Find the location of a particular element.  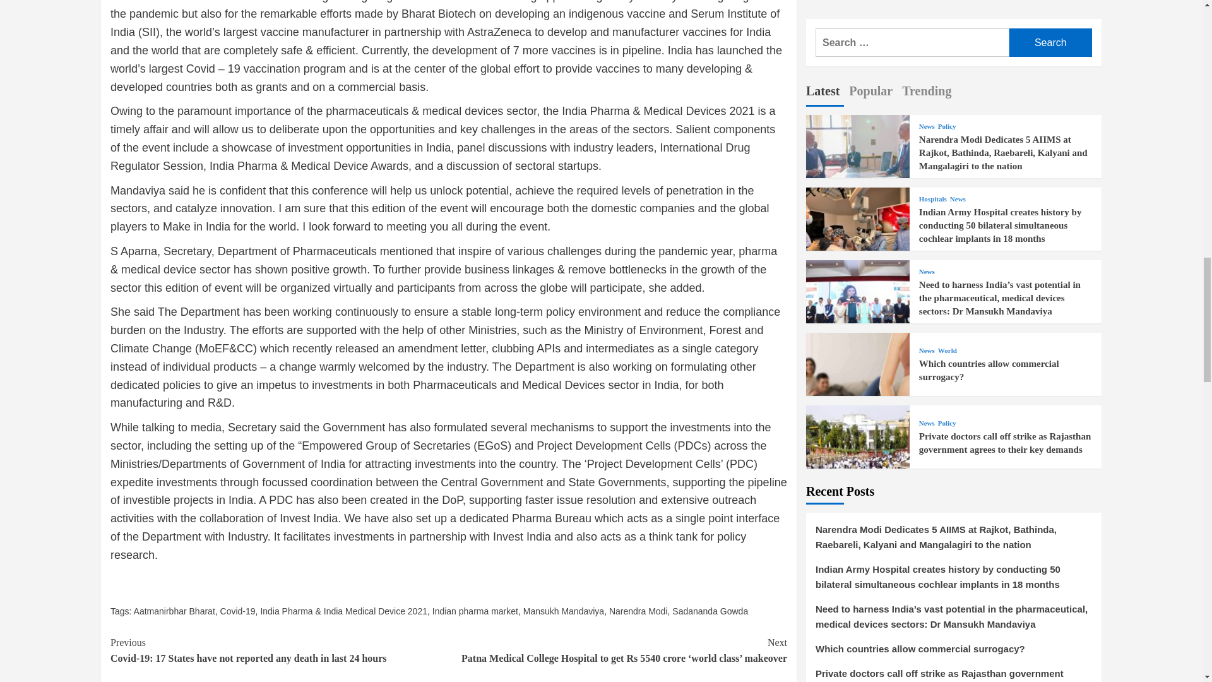

Sadananda Gowda is located at coordinates (710, 611).